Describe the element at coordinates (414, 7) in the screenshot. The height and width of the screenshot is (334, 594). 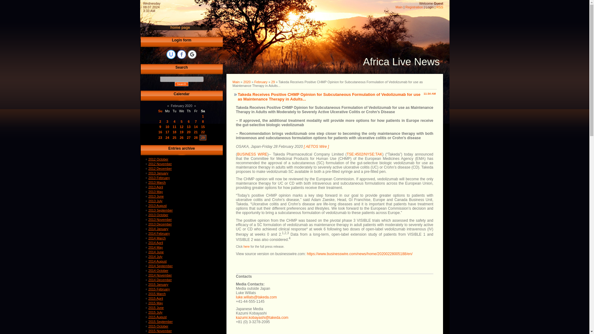
I see `Registration` at that location.